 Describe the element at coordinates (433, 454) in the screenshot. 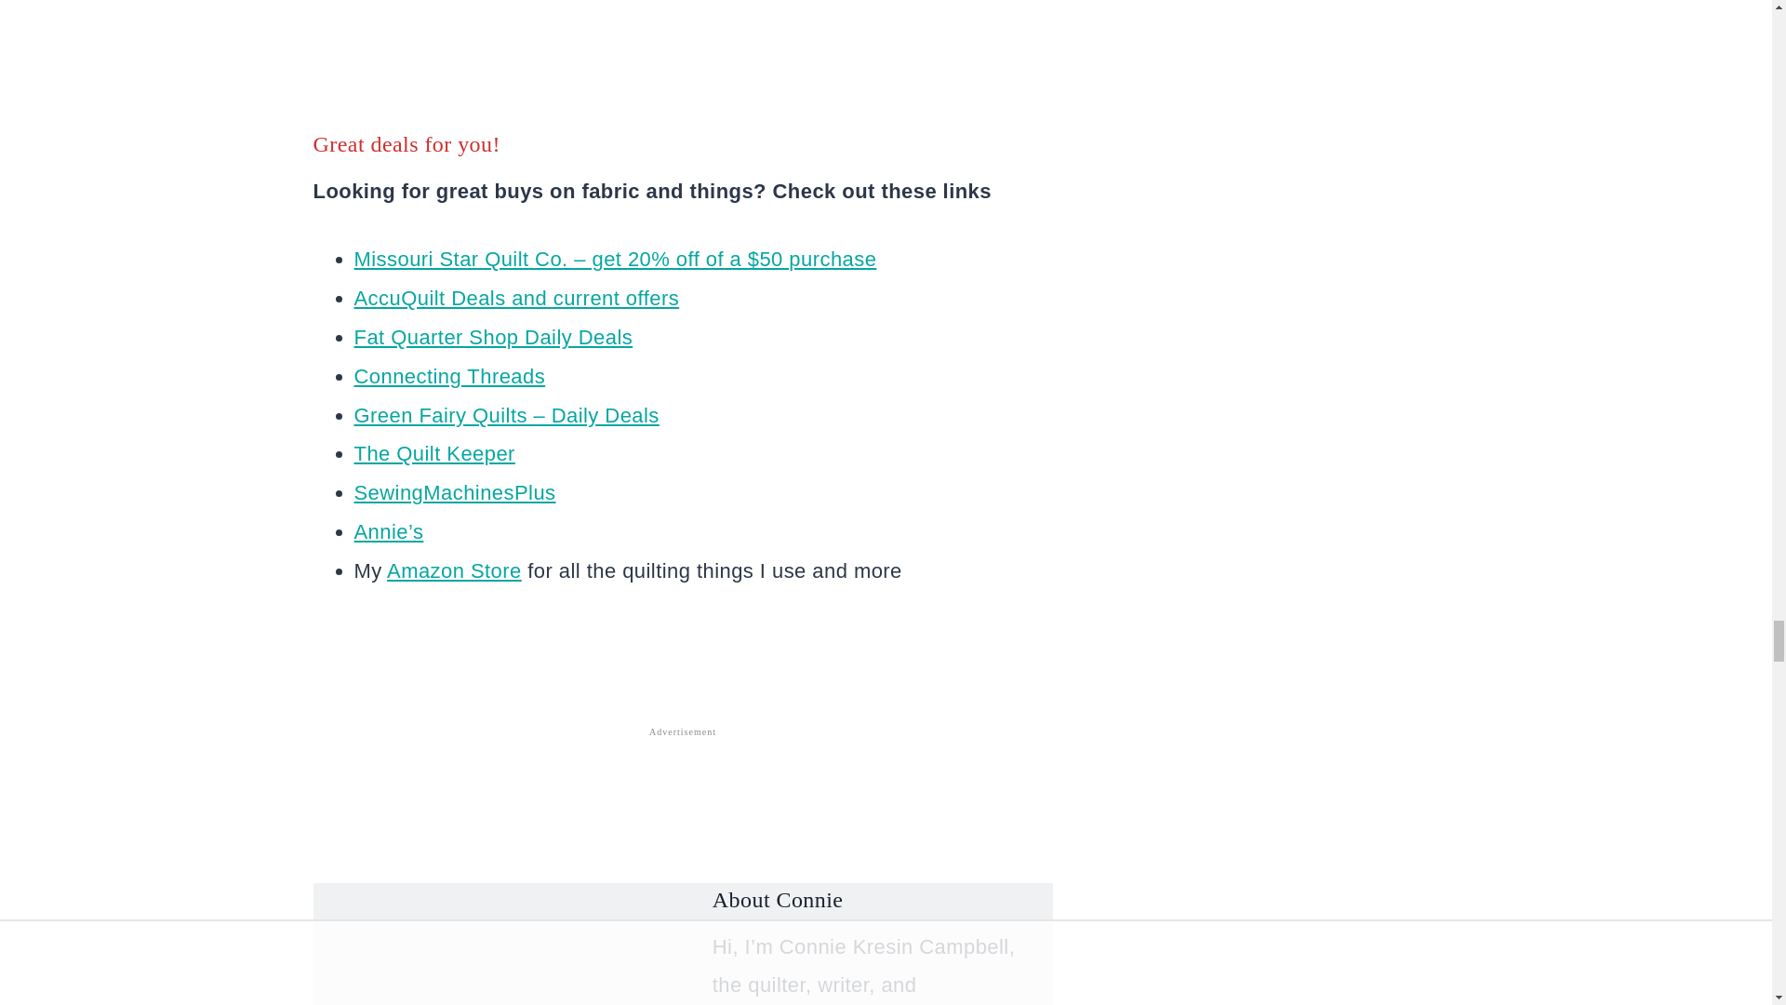

I see `The Quilt Keeper` at that location.